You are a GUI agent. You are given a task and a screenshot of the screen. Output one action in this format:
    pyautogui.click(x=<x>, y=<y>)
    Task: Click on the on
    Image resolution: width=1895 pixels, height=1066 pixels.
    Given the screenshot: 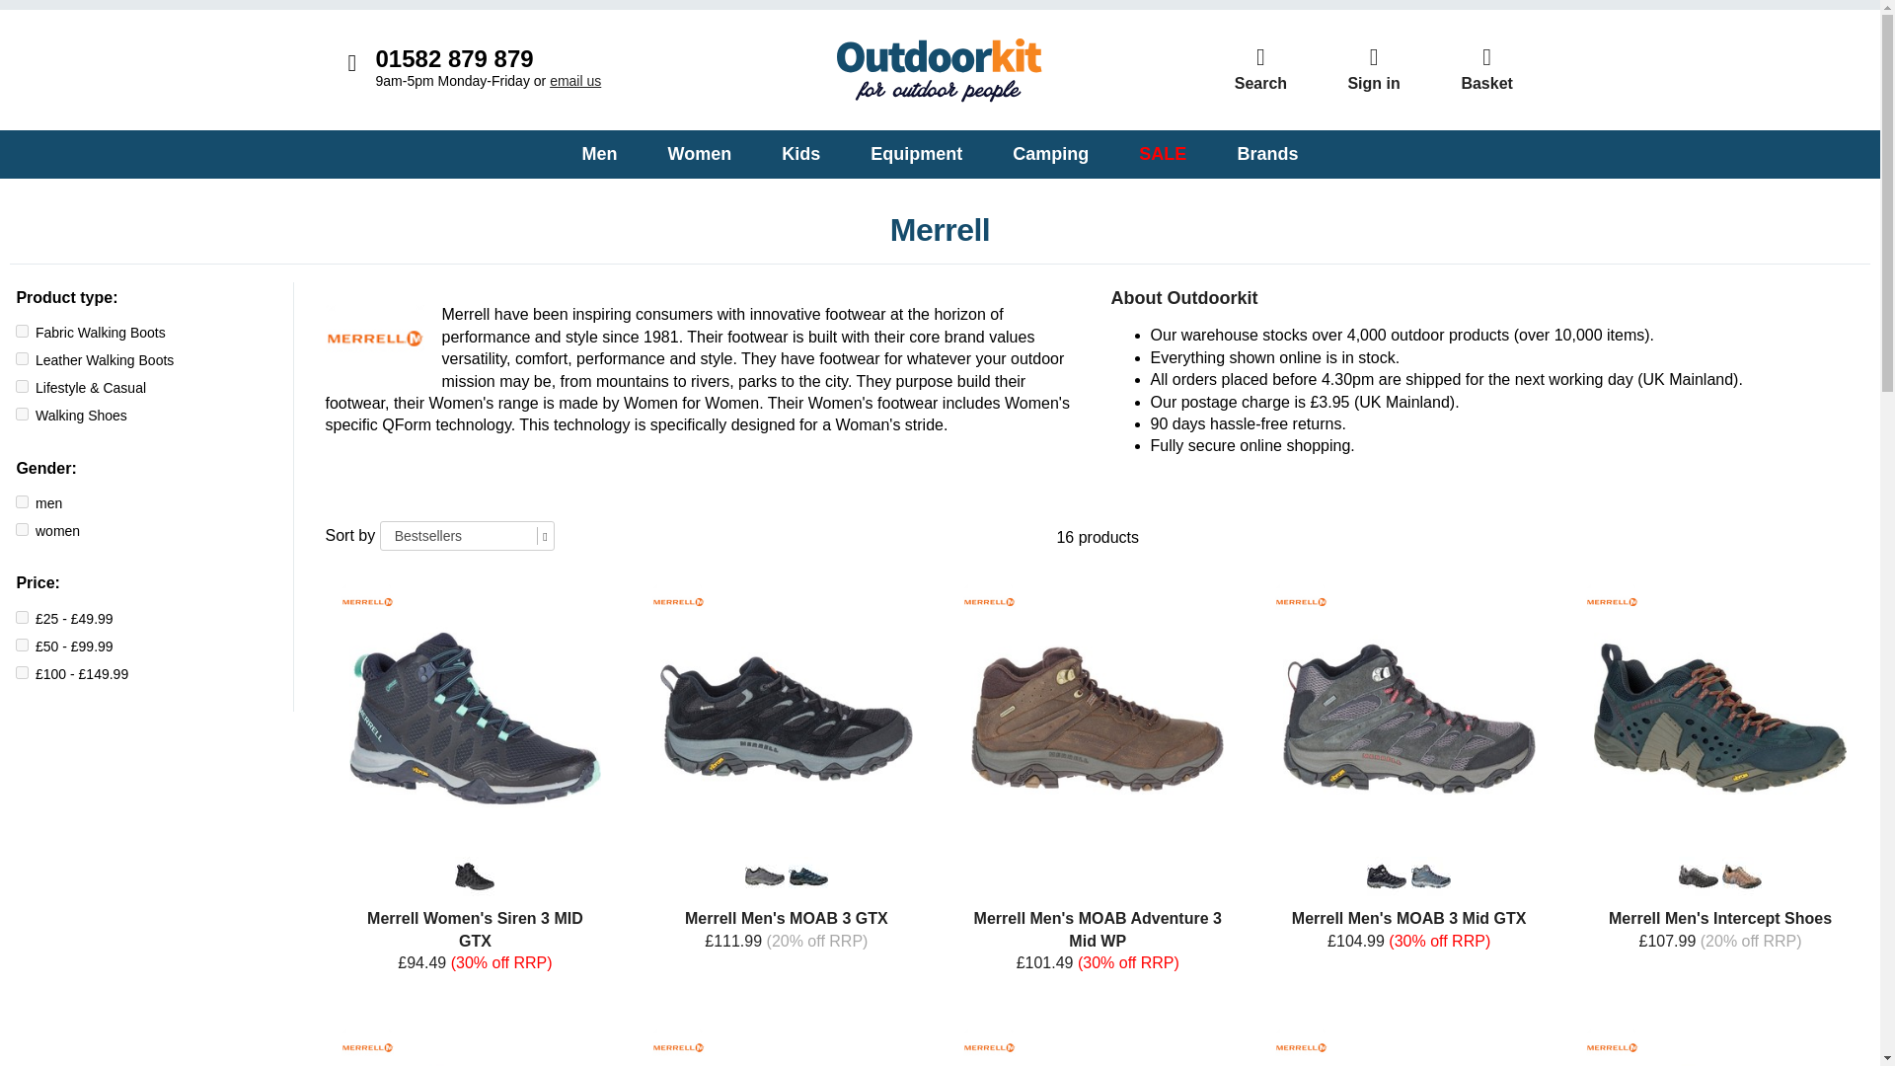 What is the action you would take?
    pyautogui.click(x=22, y=332)
    